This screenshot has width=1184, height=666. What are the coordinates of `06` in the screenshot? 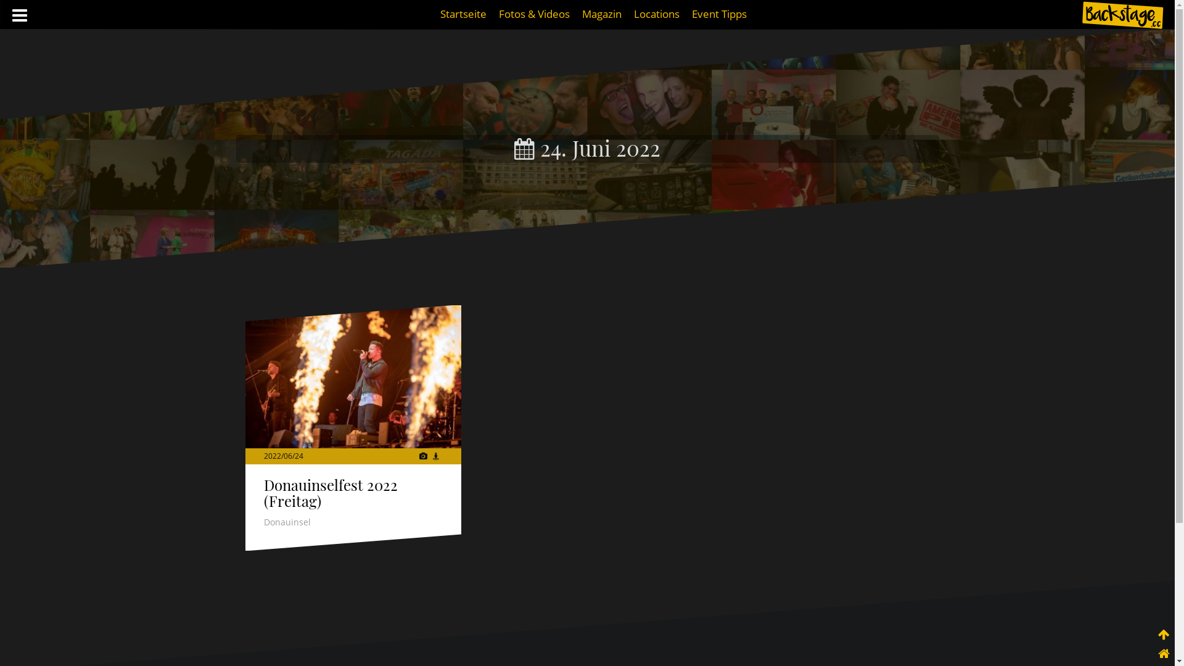 It's located at (288, 456).